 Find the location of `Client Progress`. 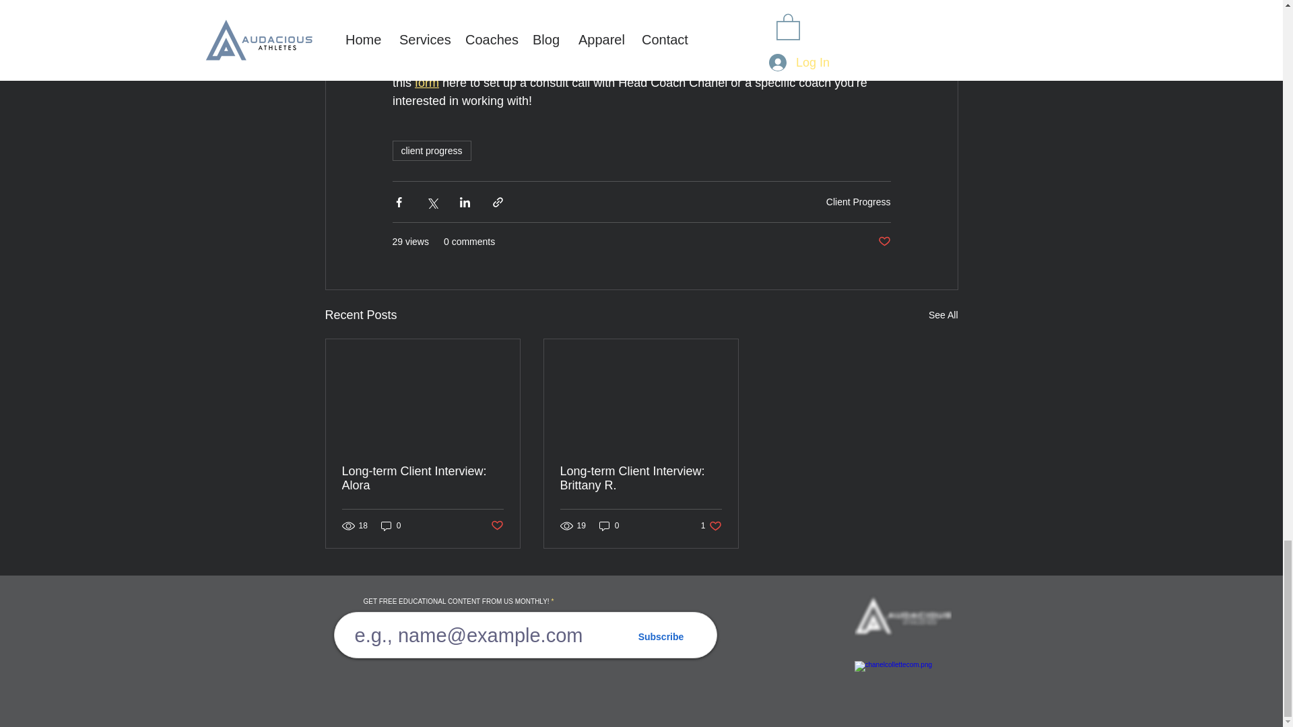

Client Progress is located at coordinates (858, 201).